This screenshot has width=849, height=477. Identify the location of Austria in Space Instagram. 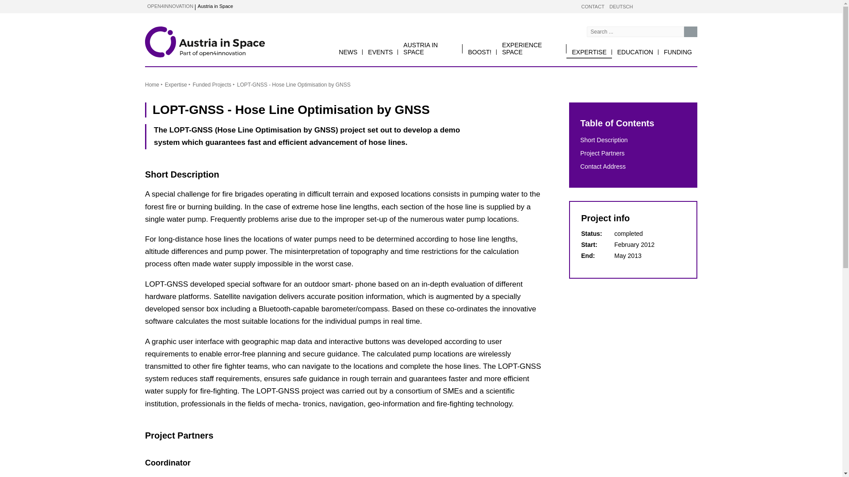
(693, 6).